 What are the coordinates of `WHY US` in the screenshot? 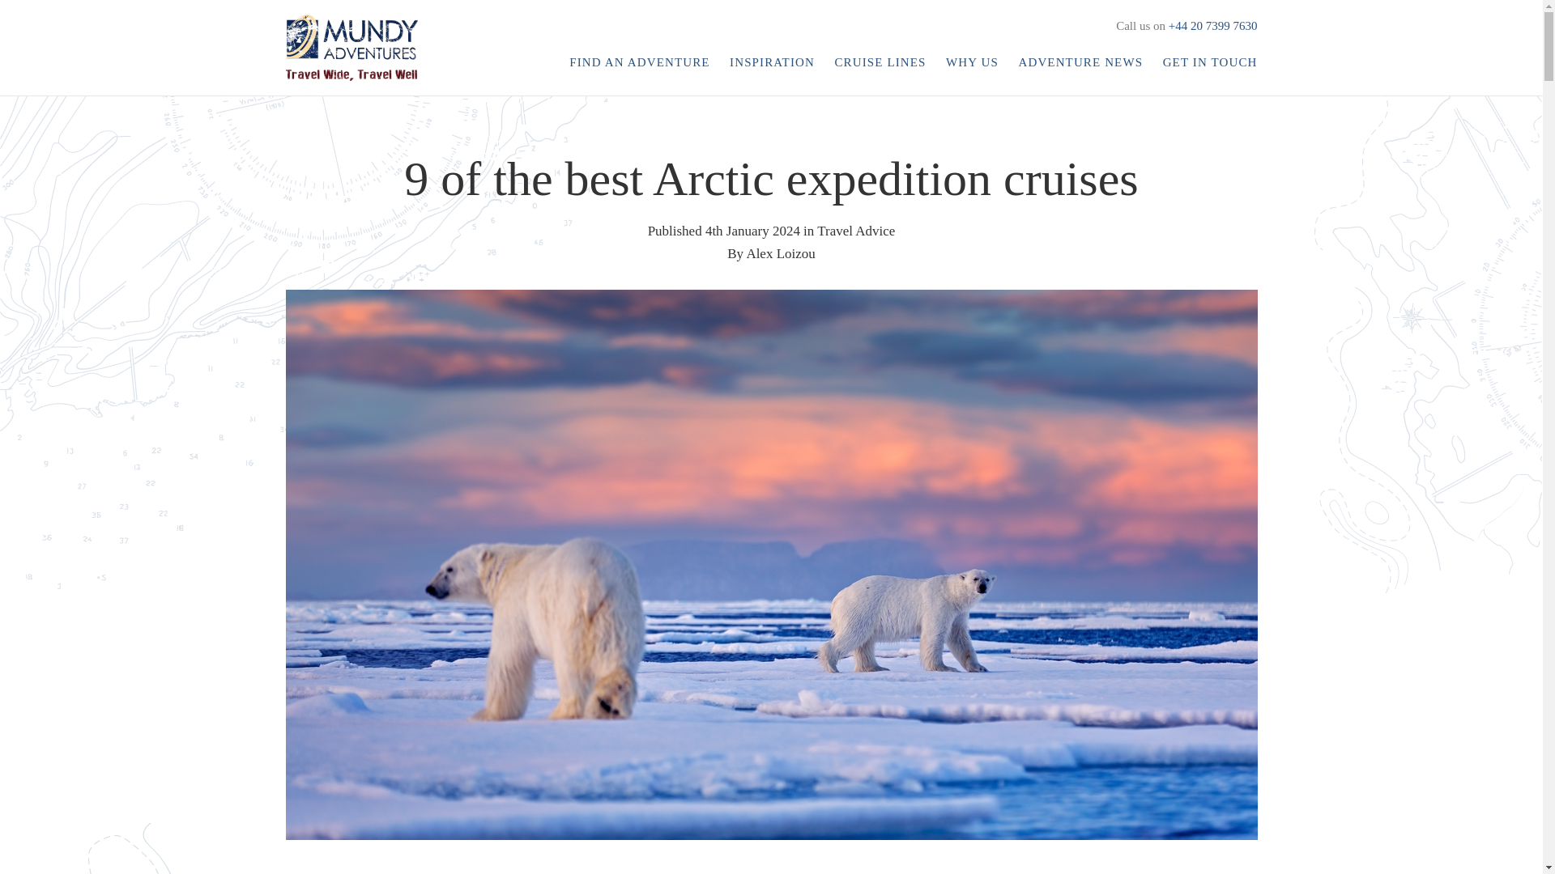 It's located at (972, 62).